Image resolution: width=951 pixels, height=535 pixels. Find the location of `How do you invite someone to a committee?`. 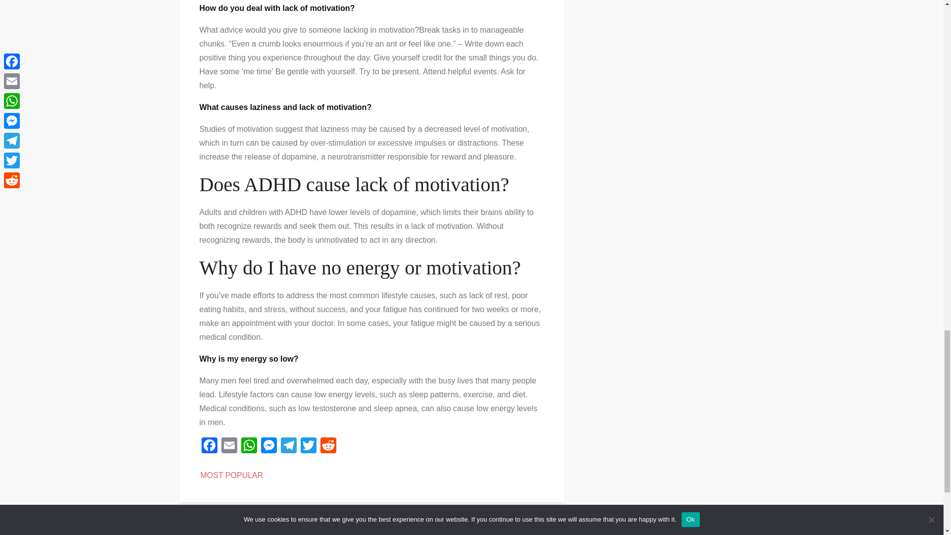

How do you invite someone to a committee? is located at coordinates (275, 531).